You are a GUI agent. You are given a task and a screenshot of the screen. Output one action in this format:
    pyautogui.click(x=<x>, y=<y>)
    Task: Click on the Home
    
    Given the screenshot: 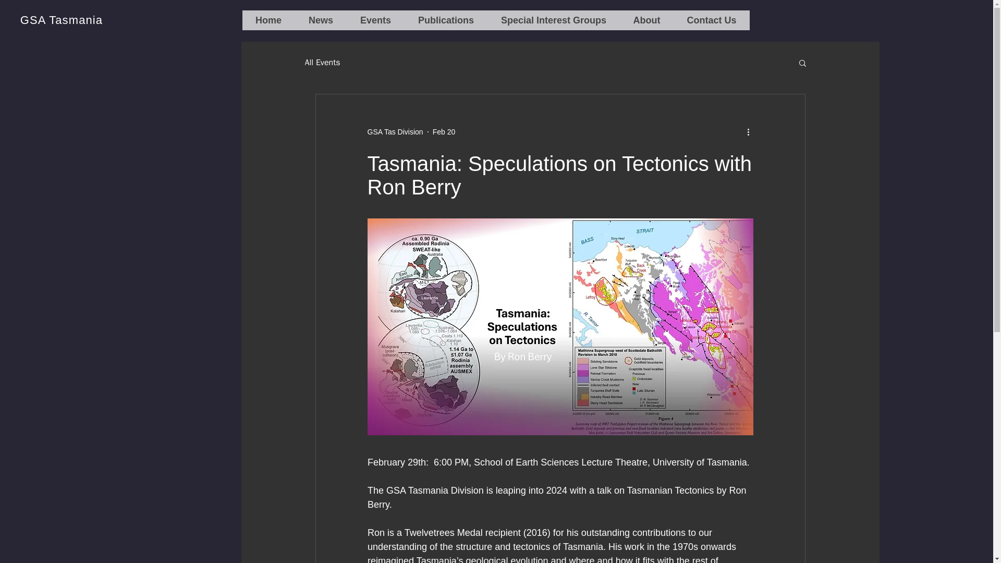 What is the action you would take?
    pyautogui.click(x=268, y=20)
    